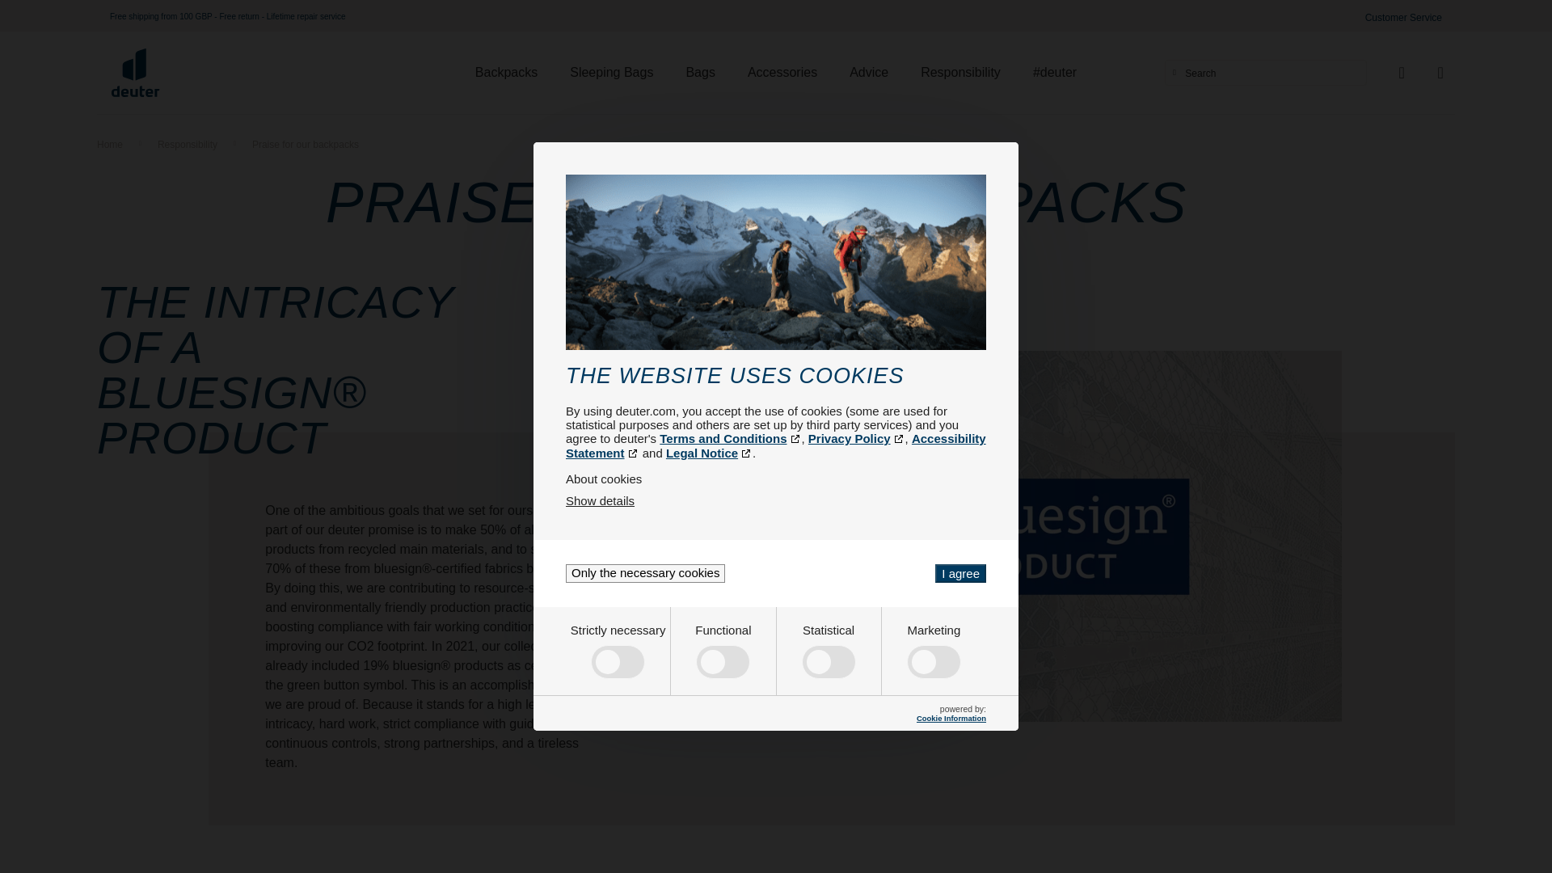 The width and height of the screenshot is (1552, 873). I want to click on Deuter Logo, so click(136, 73).